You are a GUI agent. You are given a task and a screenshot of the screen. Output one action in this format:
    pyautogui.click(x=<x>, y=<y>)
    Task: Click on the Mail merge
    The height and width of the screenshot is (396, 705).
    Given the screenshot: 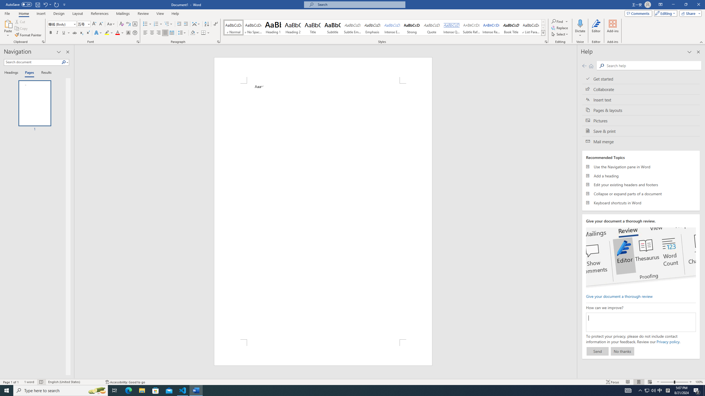 What is the action you would take?
    pyautogui.click(x=641, y=141)
    